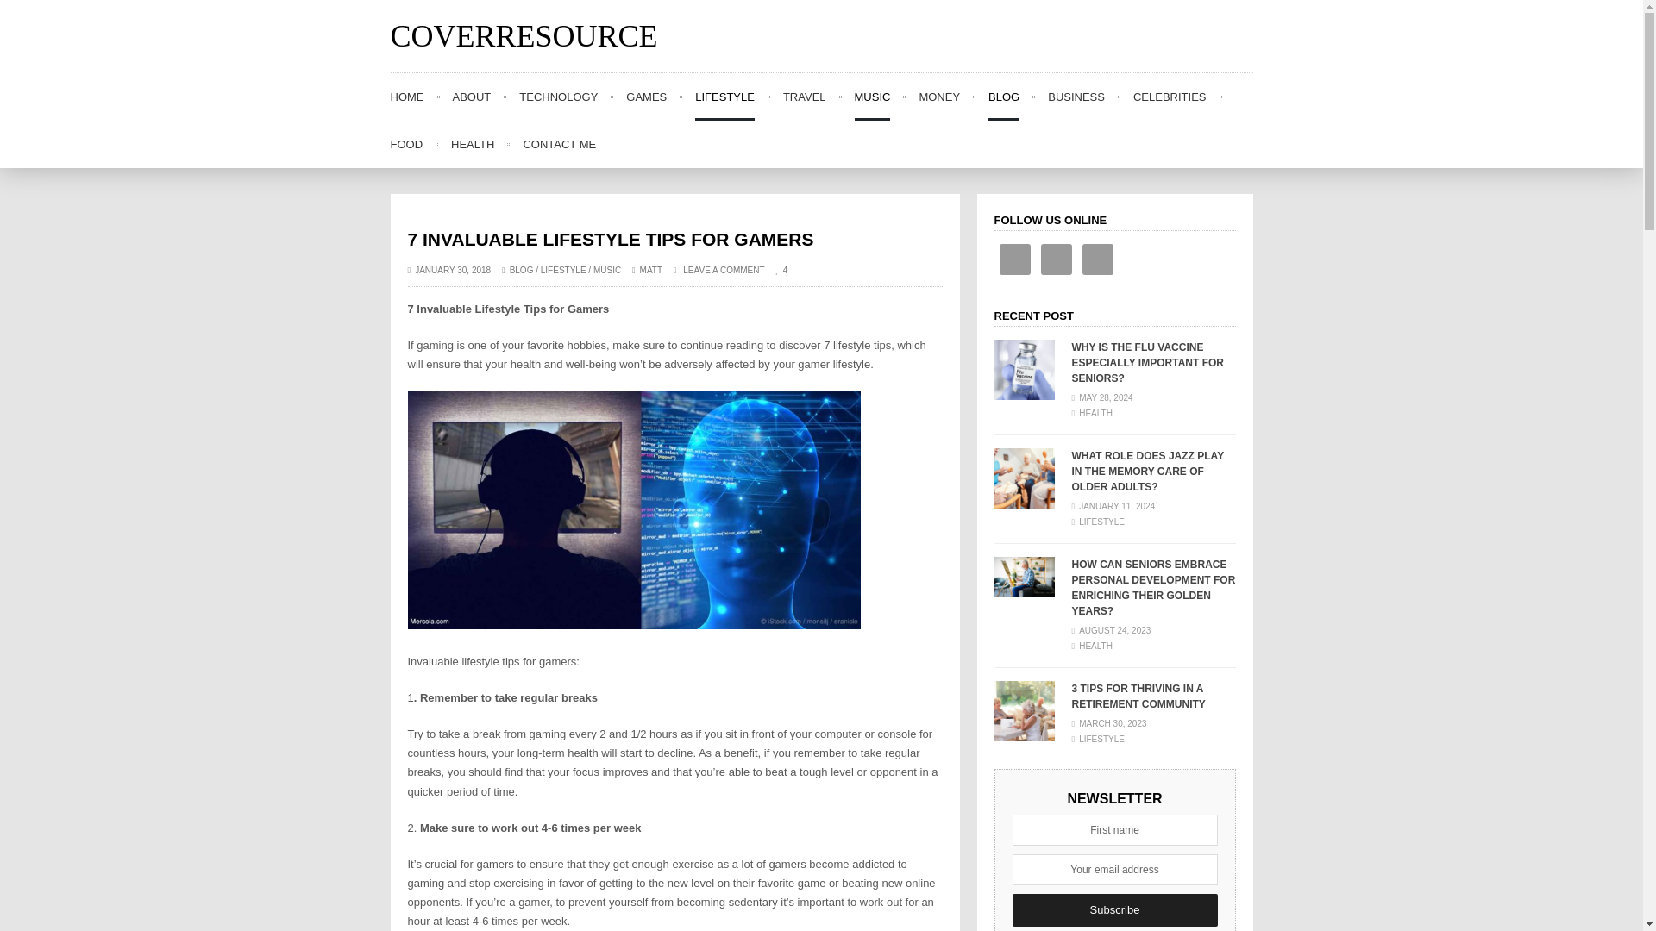 This screenshot has width=1656, height=931. What do you see at coordinates (559, 97) in the screenshot?
I see `TECHNOLOGY` at bounding box center [559, 97].